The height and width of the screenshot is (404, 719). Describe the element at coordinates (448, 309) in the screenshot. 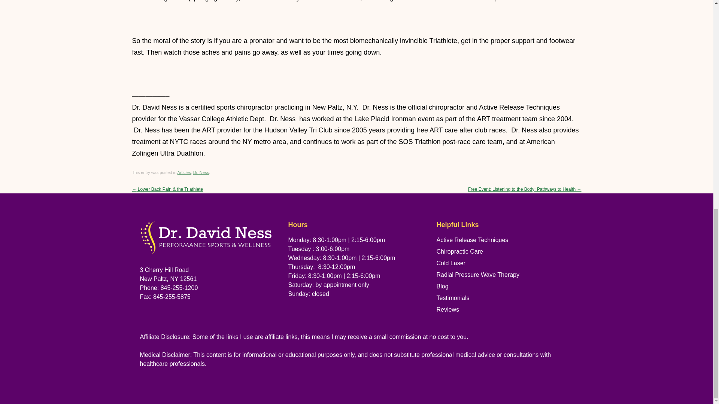

I see `Reviews` at that location.